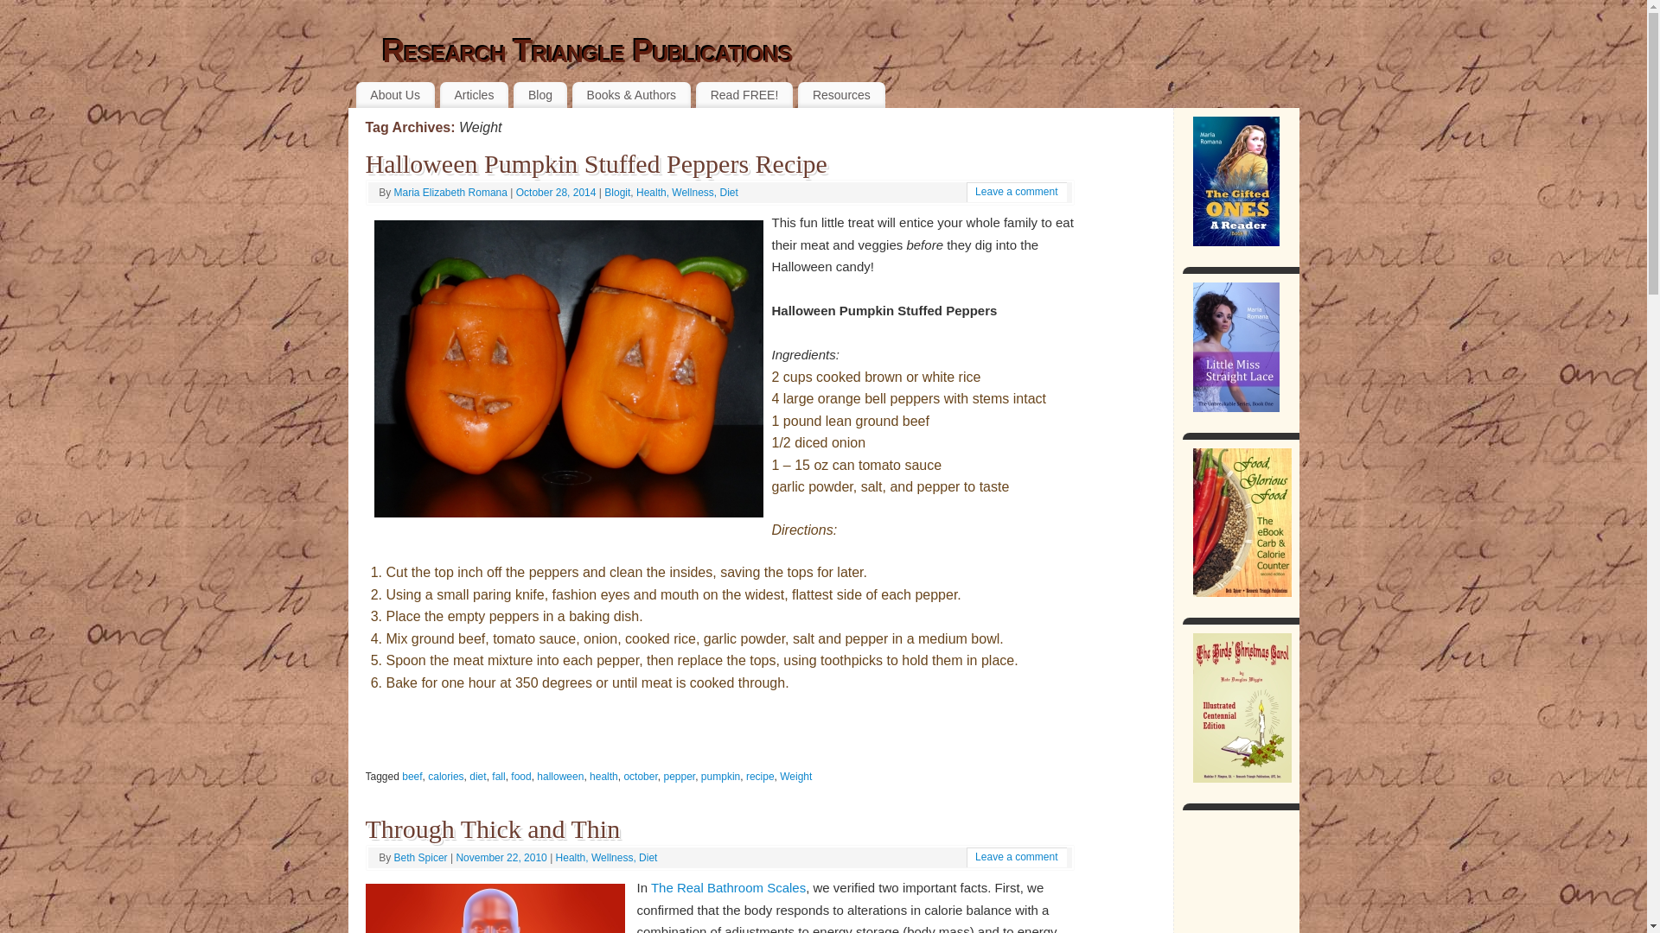 The image size is (1660, 933). What do you see at coordinates (474, 95) in the screenshot?
I see `Articles` at bounding box center [474, 95].